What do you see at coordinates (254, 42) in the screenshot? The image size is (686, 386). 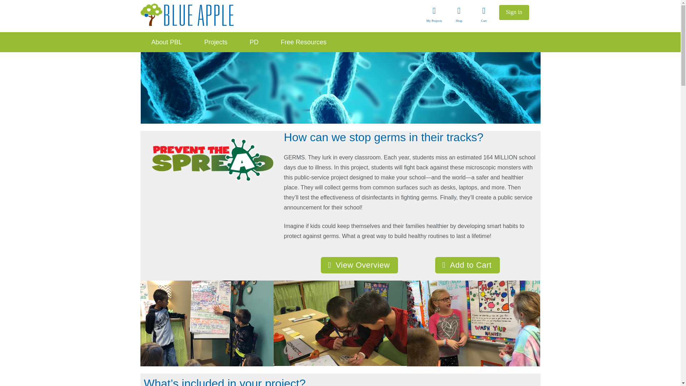 I see `PD` at bounding box center [254, 42].